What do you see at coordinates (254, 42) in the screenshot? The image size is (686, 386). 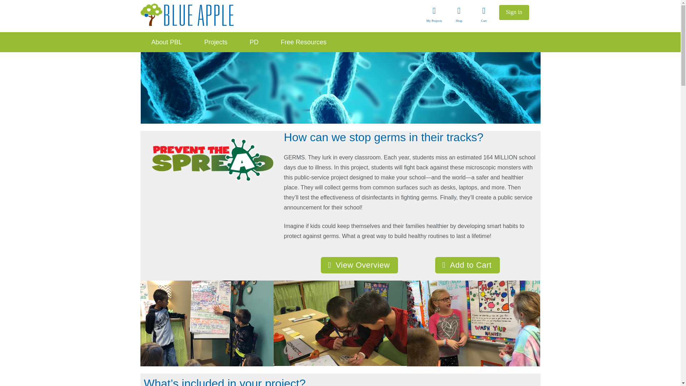 I see `PD` at bounding box center [254, 42].